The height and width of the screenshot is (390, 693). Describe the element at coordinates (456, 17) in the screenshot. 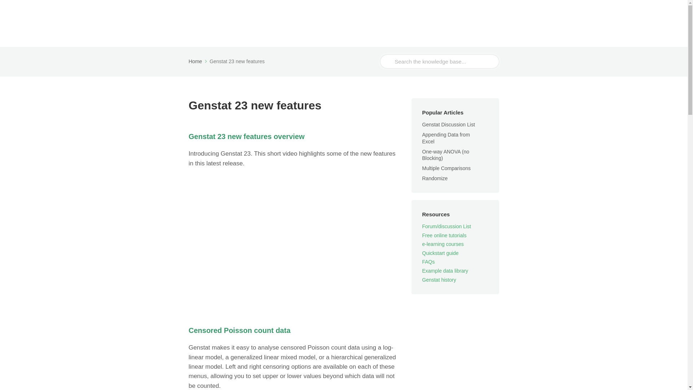

I see `Download Genstat` at that location.